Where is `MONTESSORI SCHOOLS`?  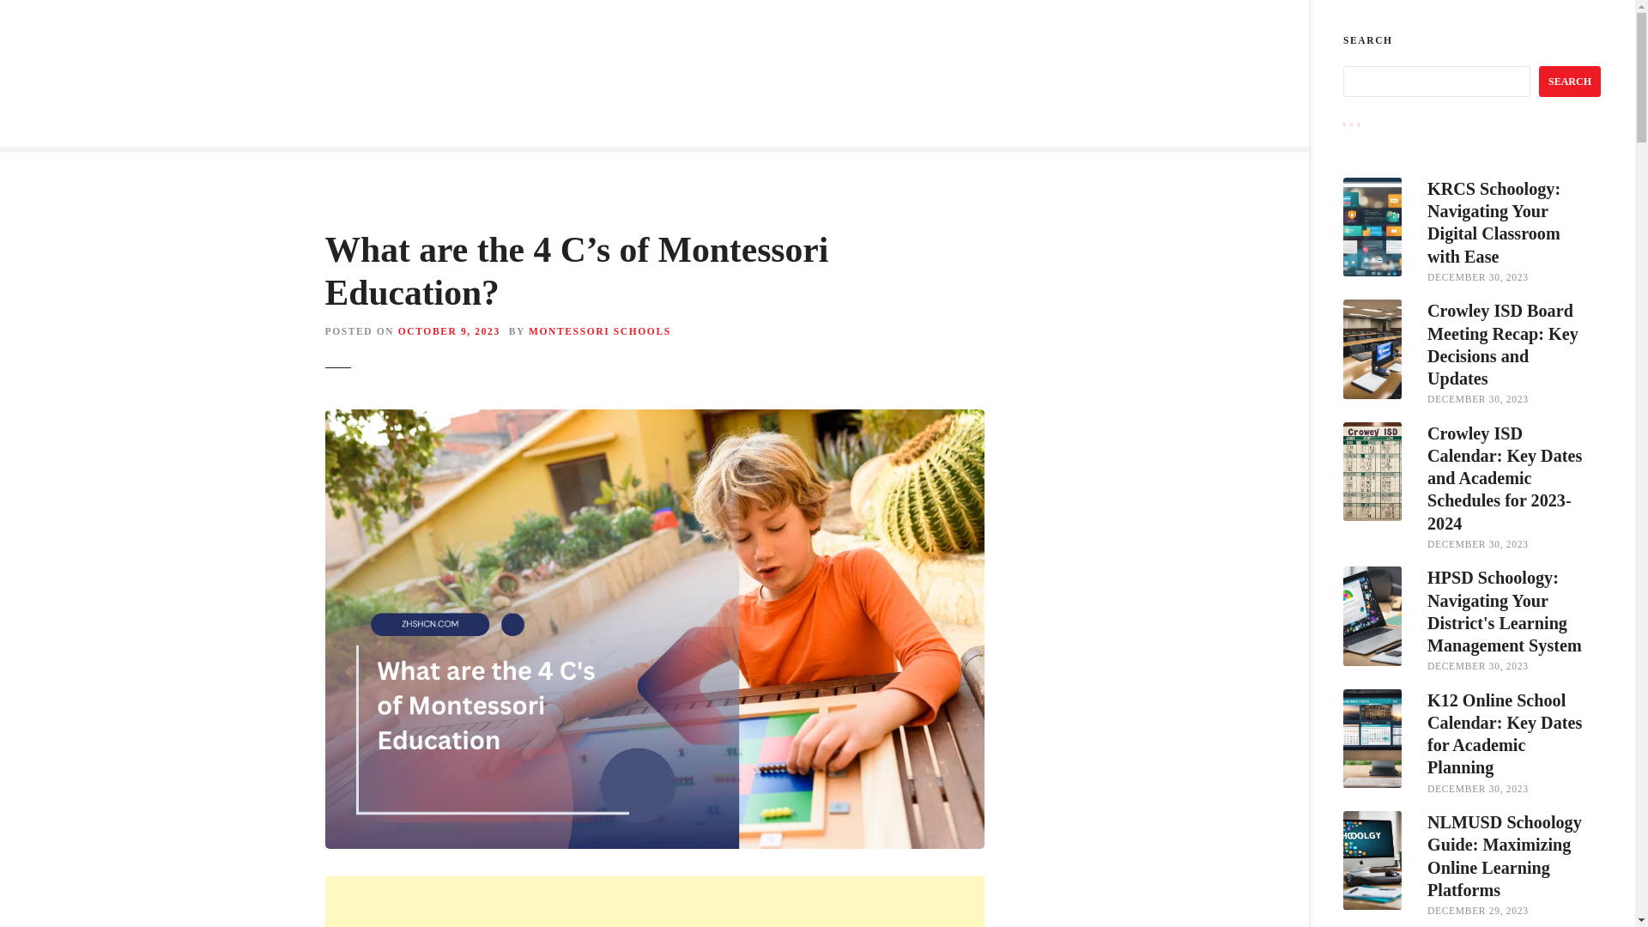 MONTESSORI SCHOOLS is located at coordinates (599, 331).